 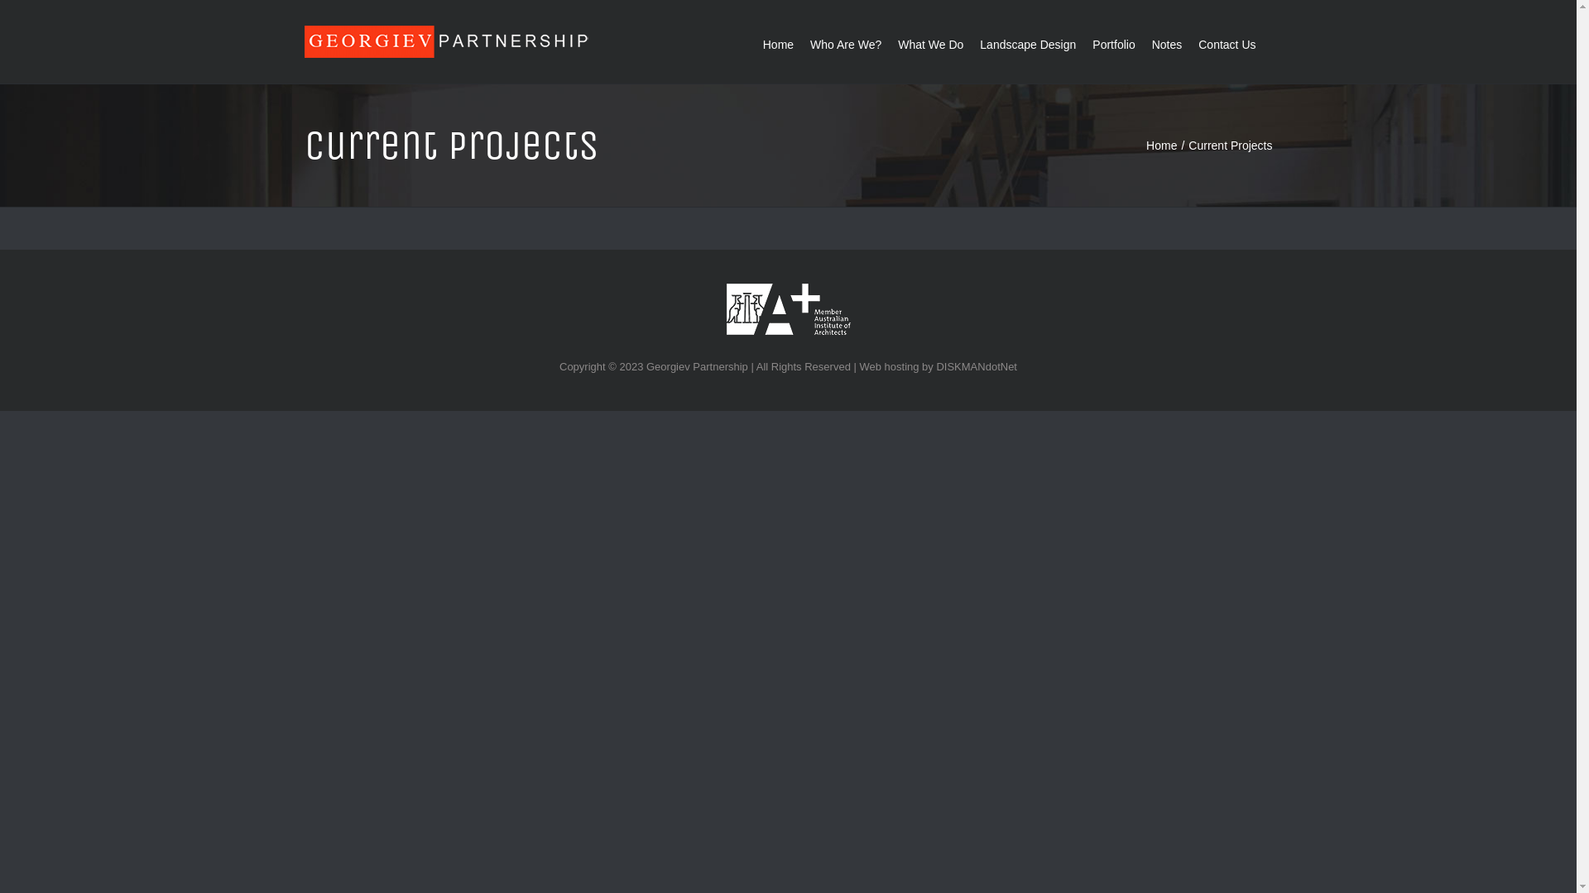 What do you see at coordinates (778, 43) in the screenshot?
I see `Home` at bounding box center [778, 43].